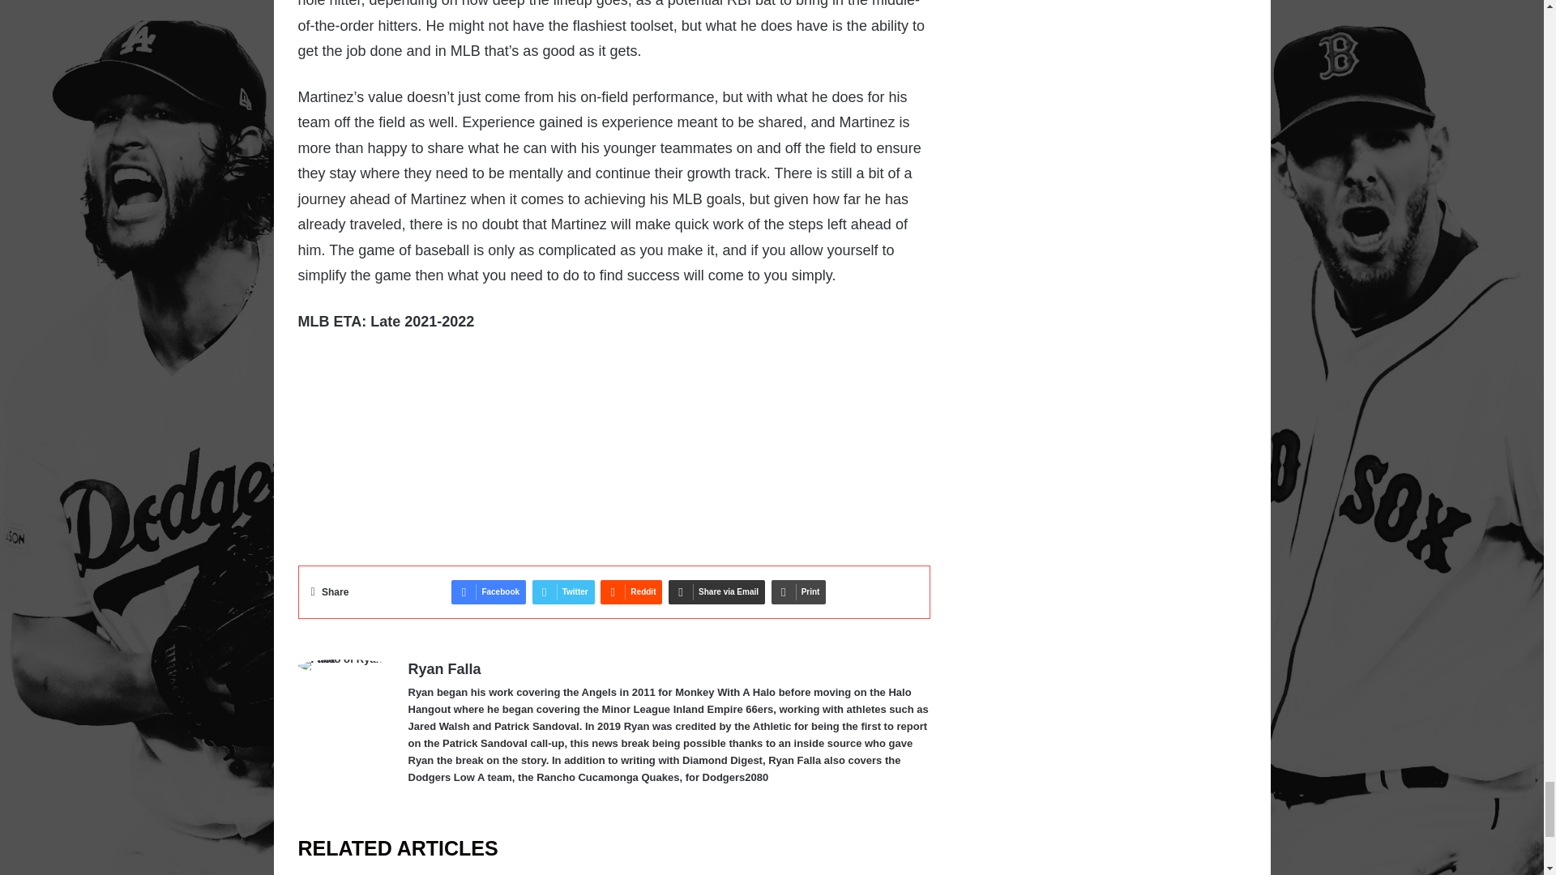 The width and height of the screenshot is (1556, 875). Describe the element at coordinates (799, 592) in the screenshot. I see `Print` at that location.